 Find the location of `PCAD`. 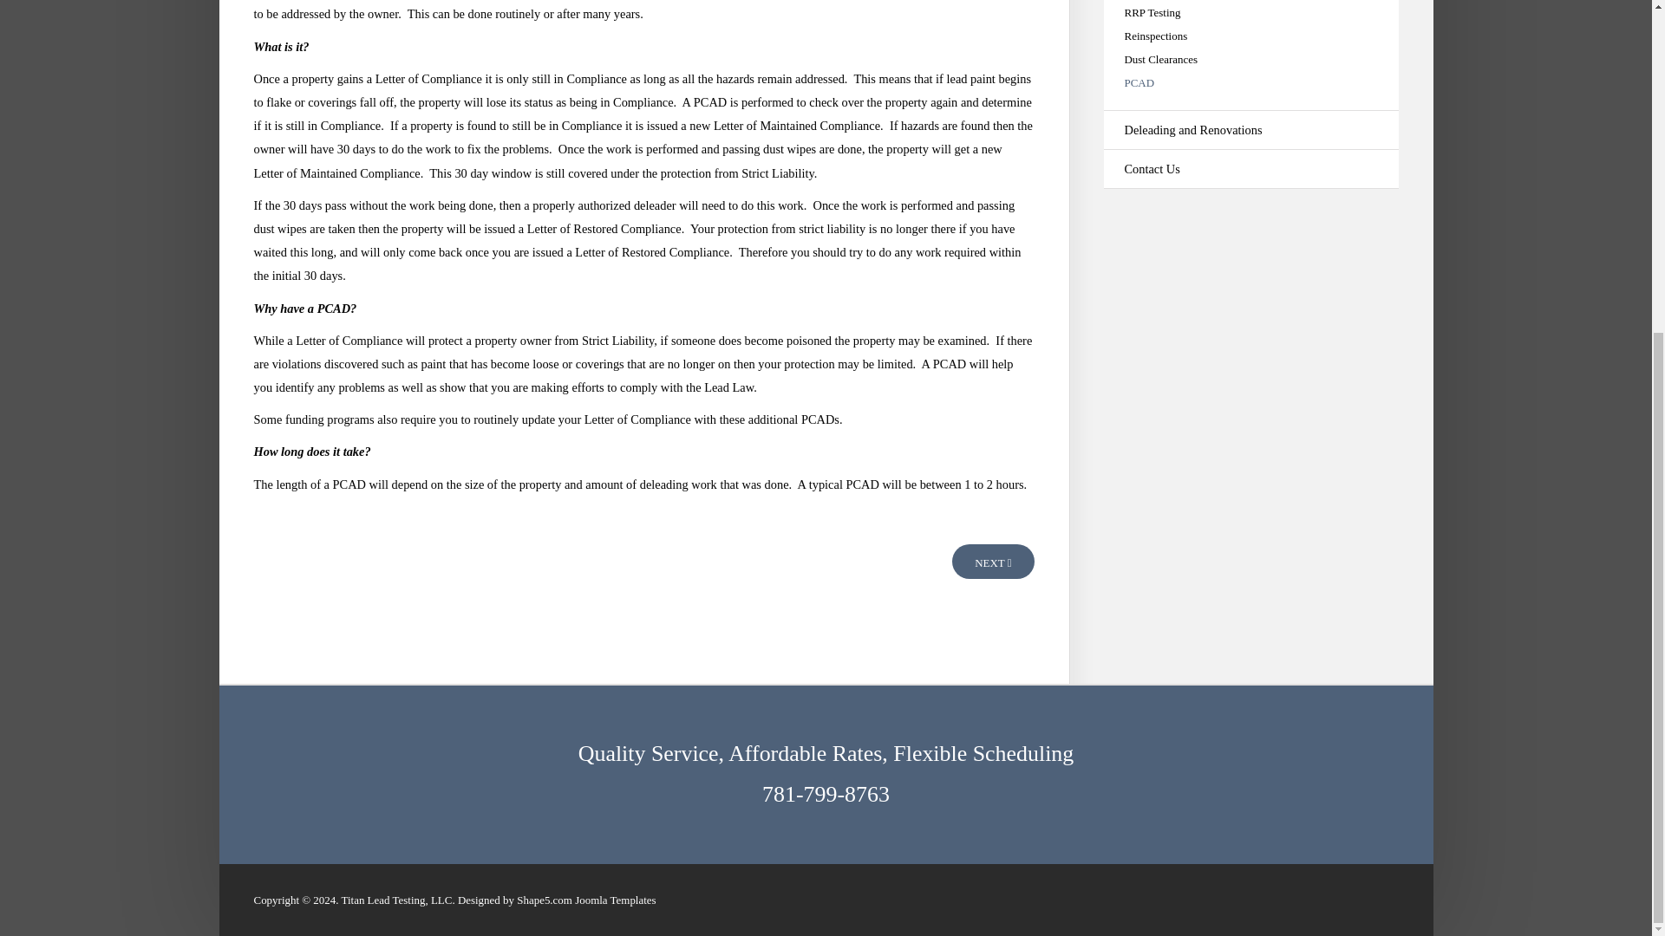

PCAD is located at coordinates (1250, 81).